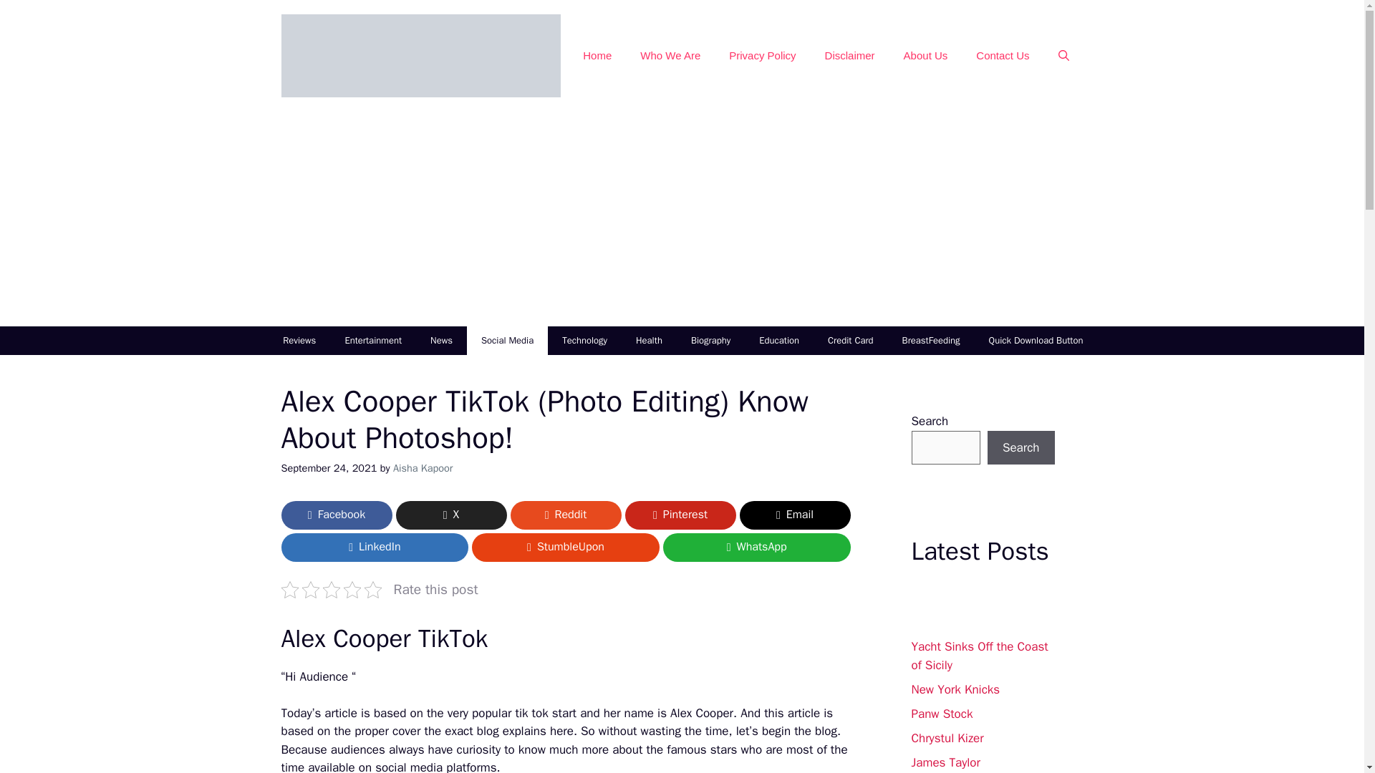 This screenshot has width=1375, height=773. Describe the element at coordinates (597, 56) in the screenshot. I see `Home` at that location.